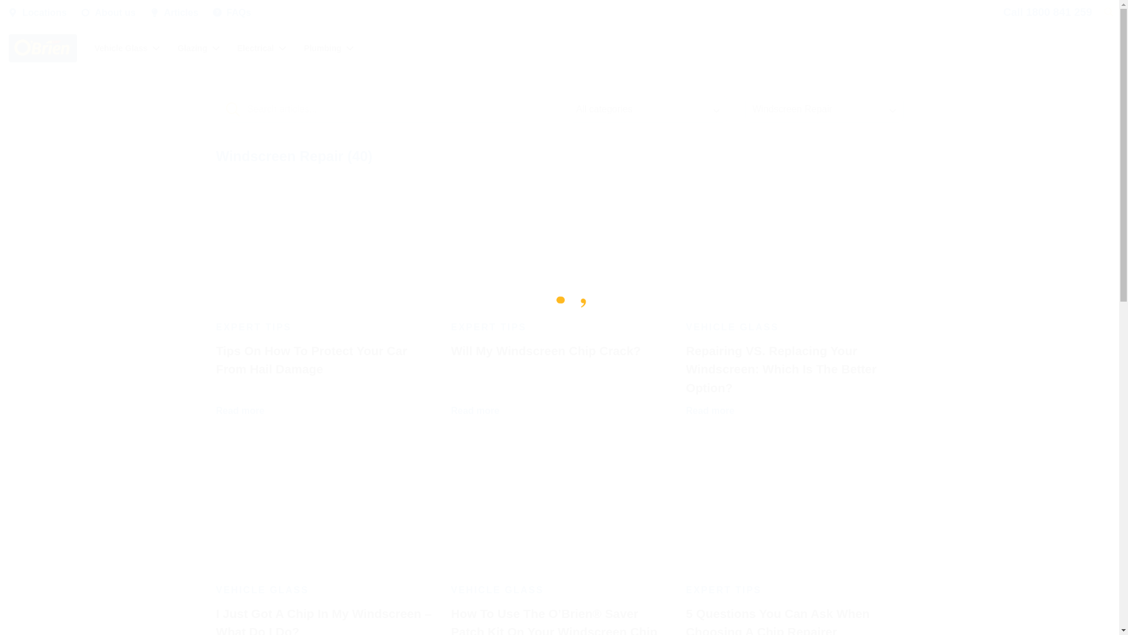 Image resolution: width=1128 pixels, height=635 pixels. What do you see at coordinates (241, 410) in the screenshot?
I see `Read more` at bounding box center [241, 410].